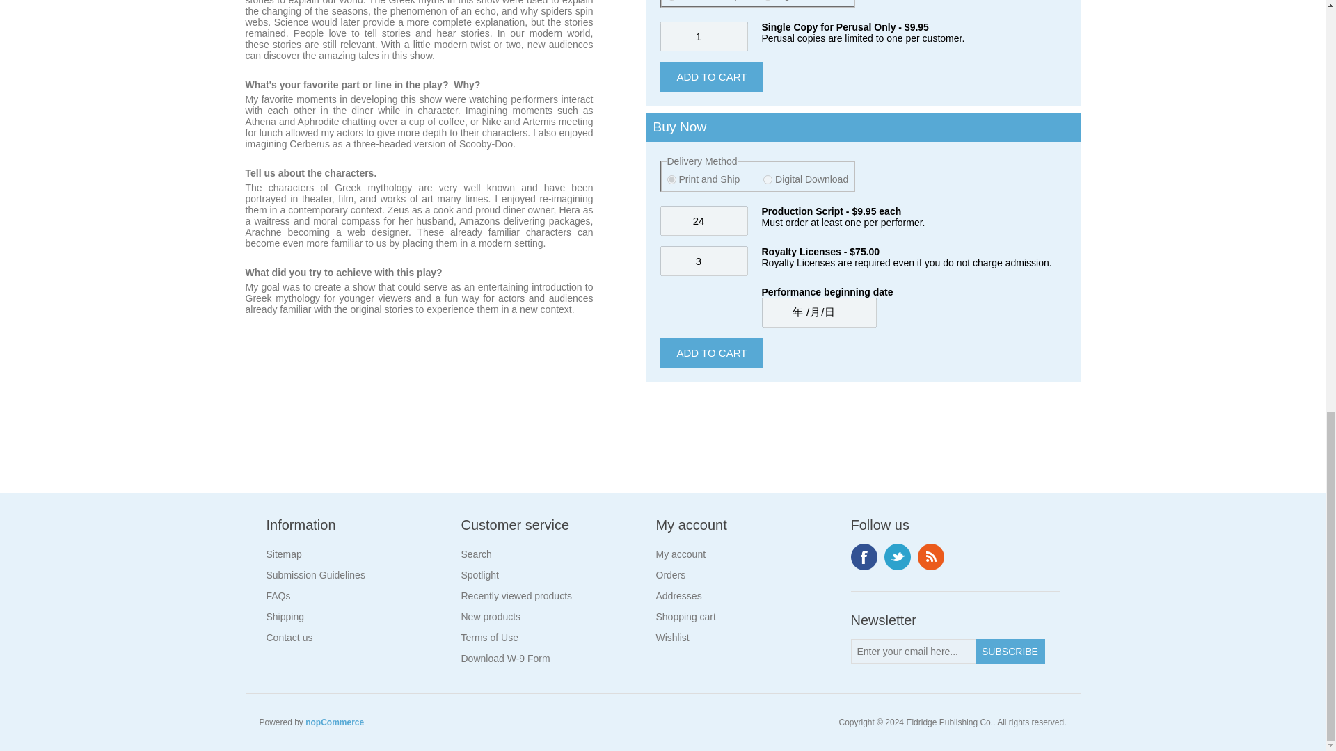 The height and width of the screenshot is (751, 1336). What do you see at coordinates (703, 261) in the screenshot?
I see `3` at bounding box center [703, 261].